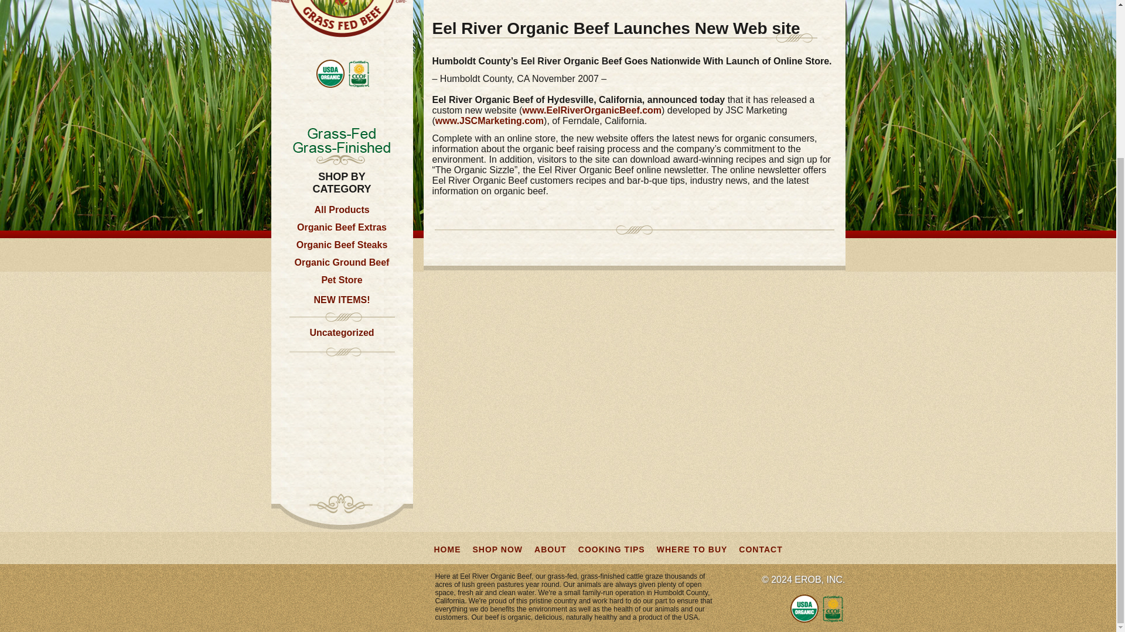  What do you see at coordinates (342, 262) in the screenshot?
I see `Organic Ground Beef` at bounding box center [342, 262].